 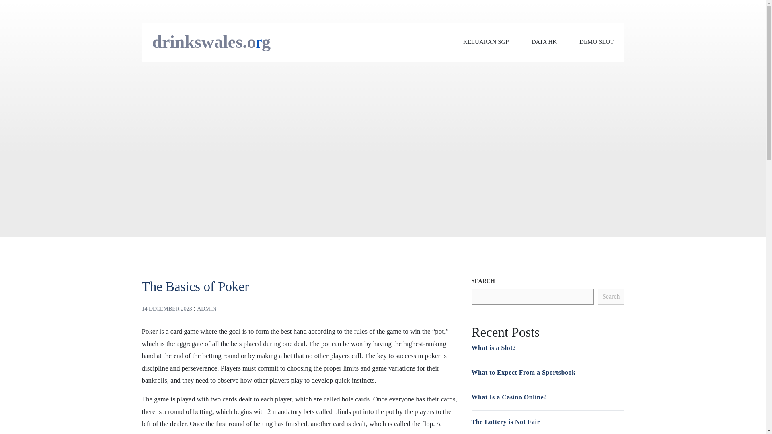 What do you see at coordinates (486, 42) in the screenshot?
I see `KELUARAN SGP` at bounding box center [486, 42].